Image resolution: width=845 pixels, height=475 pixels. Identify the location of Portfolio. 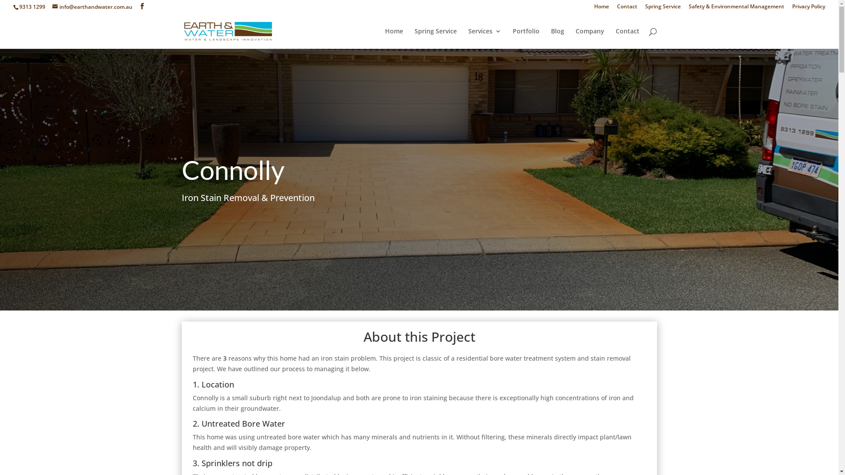
(525, 39).